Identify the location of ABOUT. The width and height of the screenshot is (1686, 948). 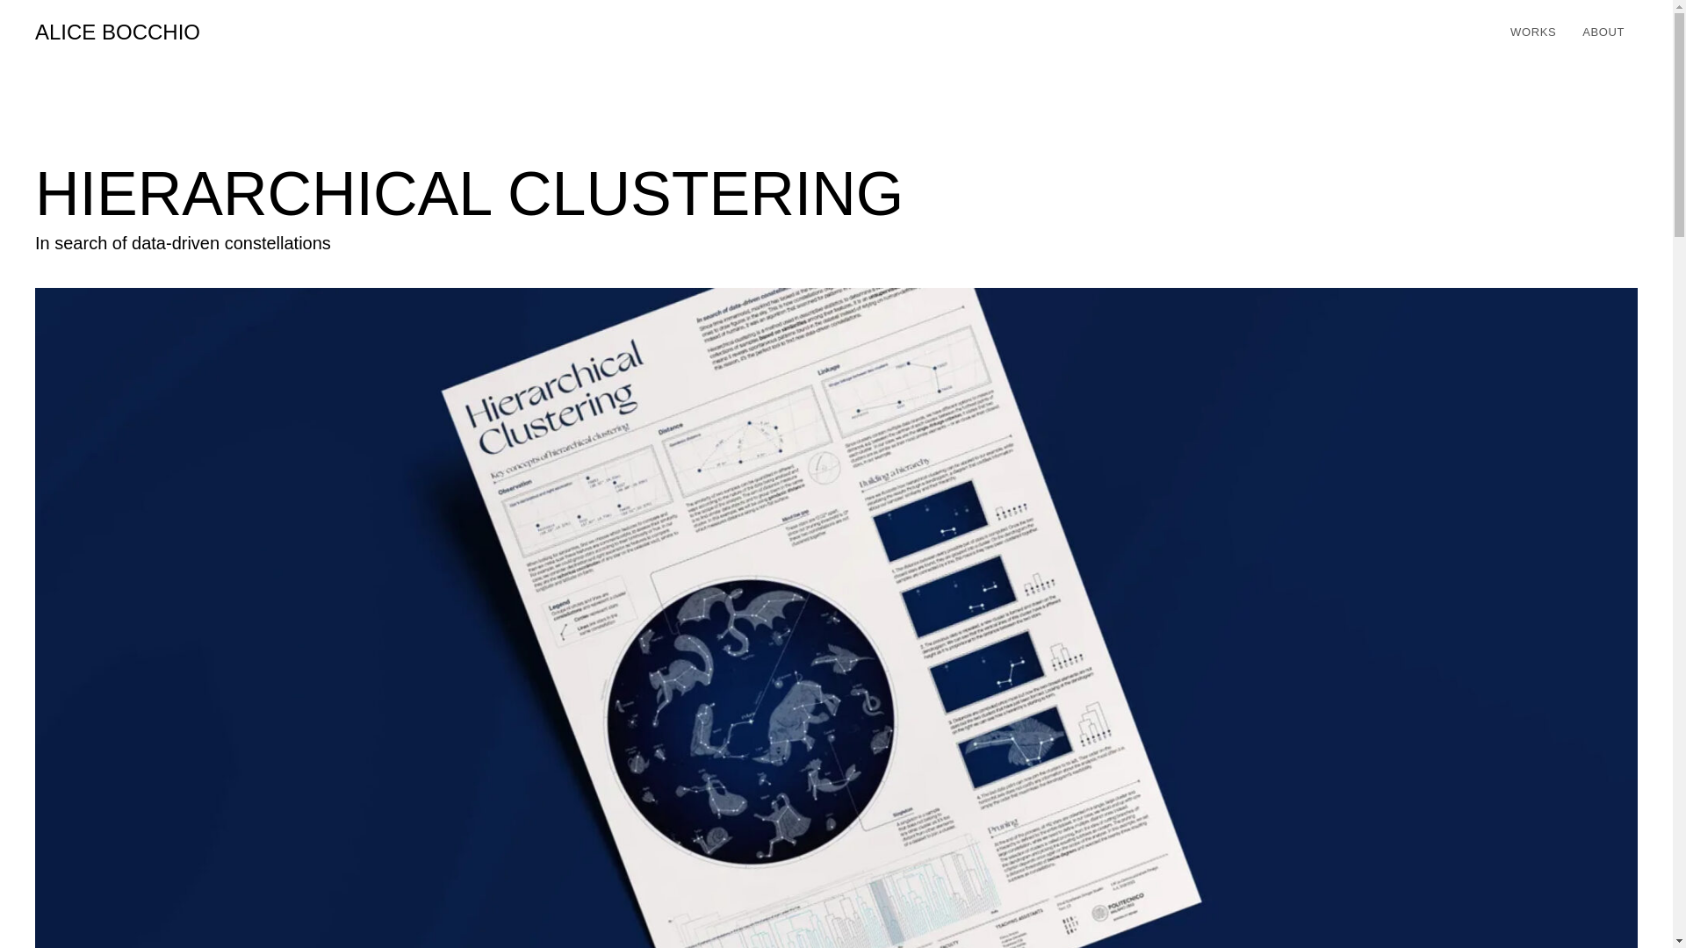
(1603, 32).